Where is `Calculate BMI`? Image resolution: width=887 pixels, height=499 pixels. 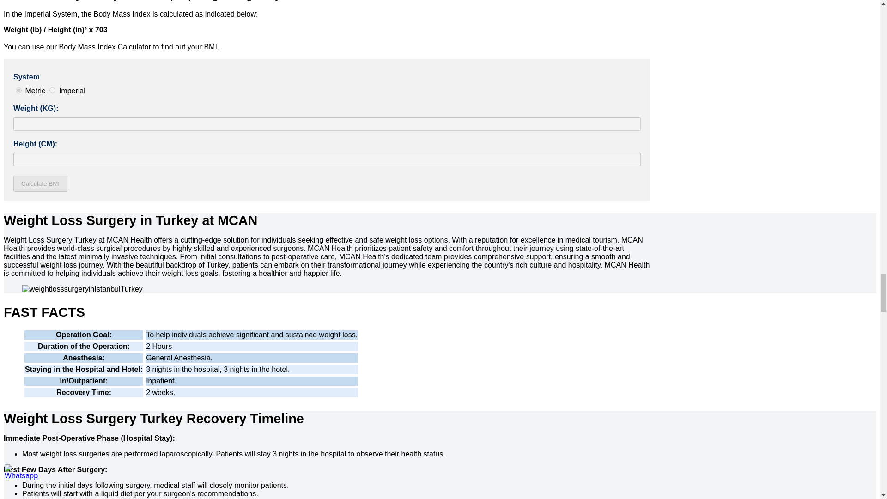
Calculate BMI is located at coordinates (40, 183).